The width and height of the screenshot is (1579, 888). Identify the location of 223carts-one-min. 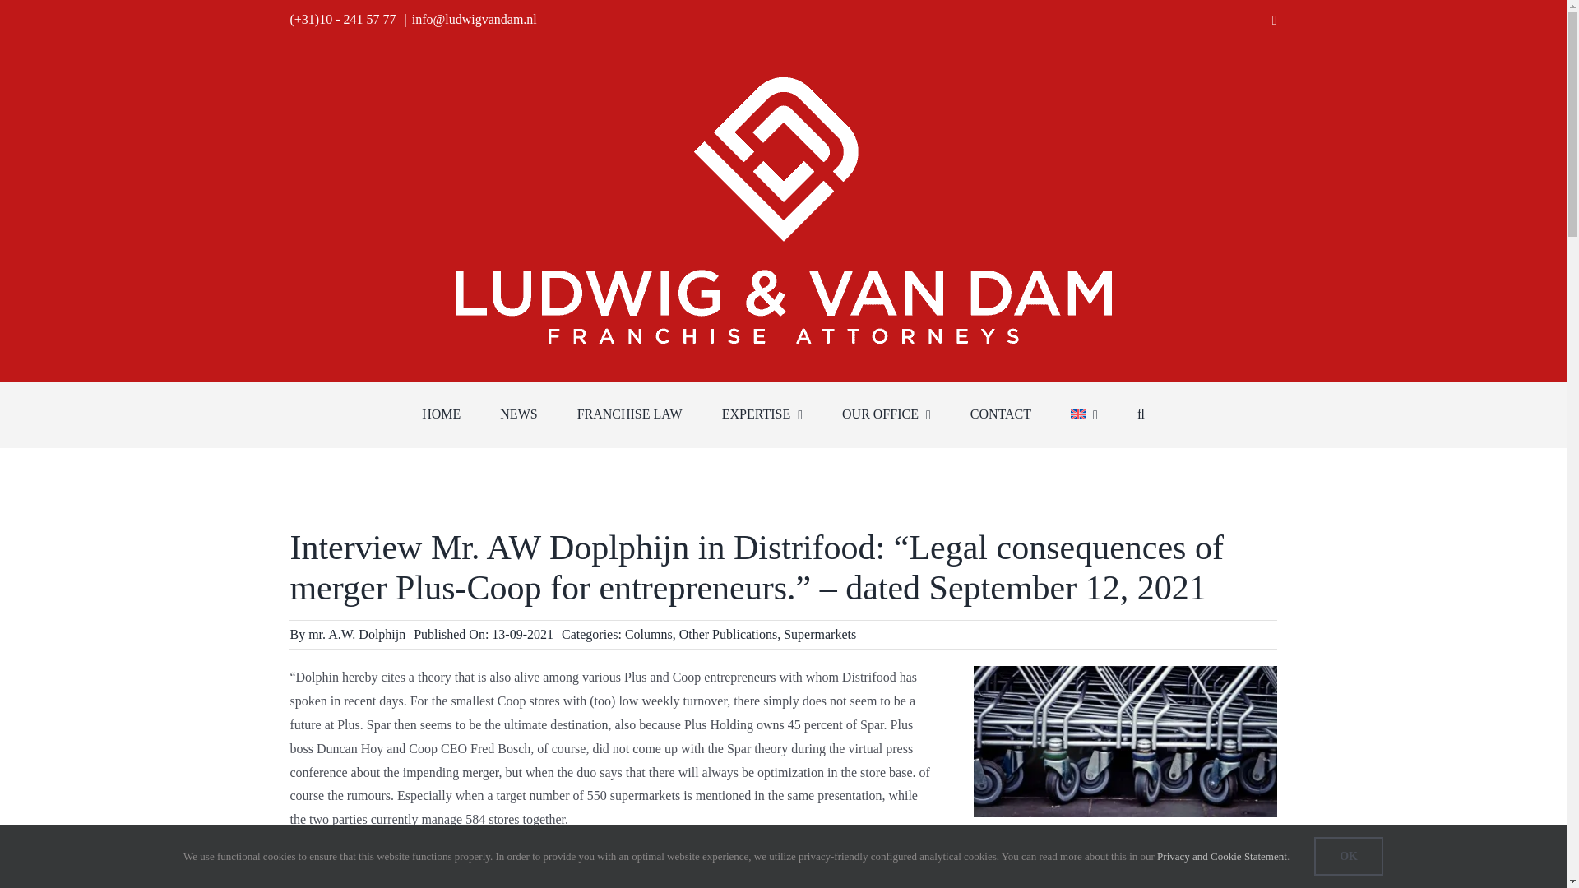
(1125, 742).